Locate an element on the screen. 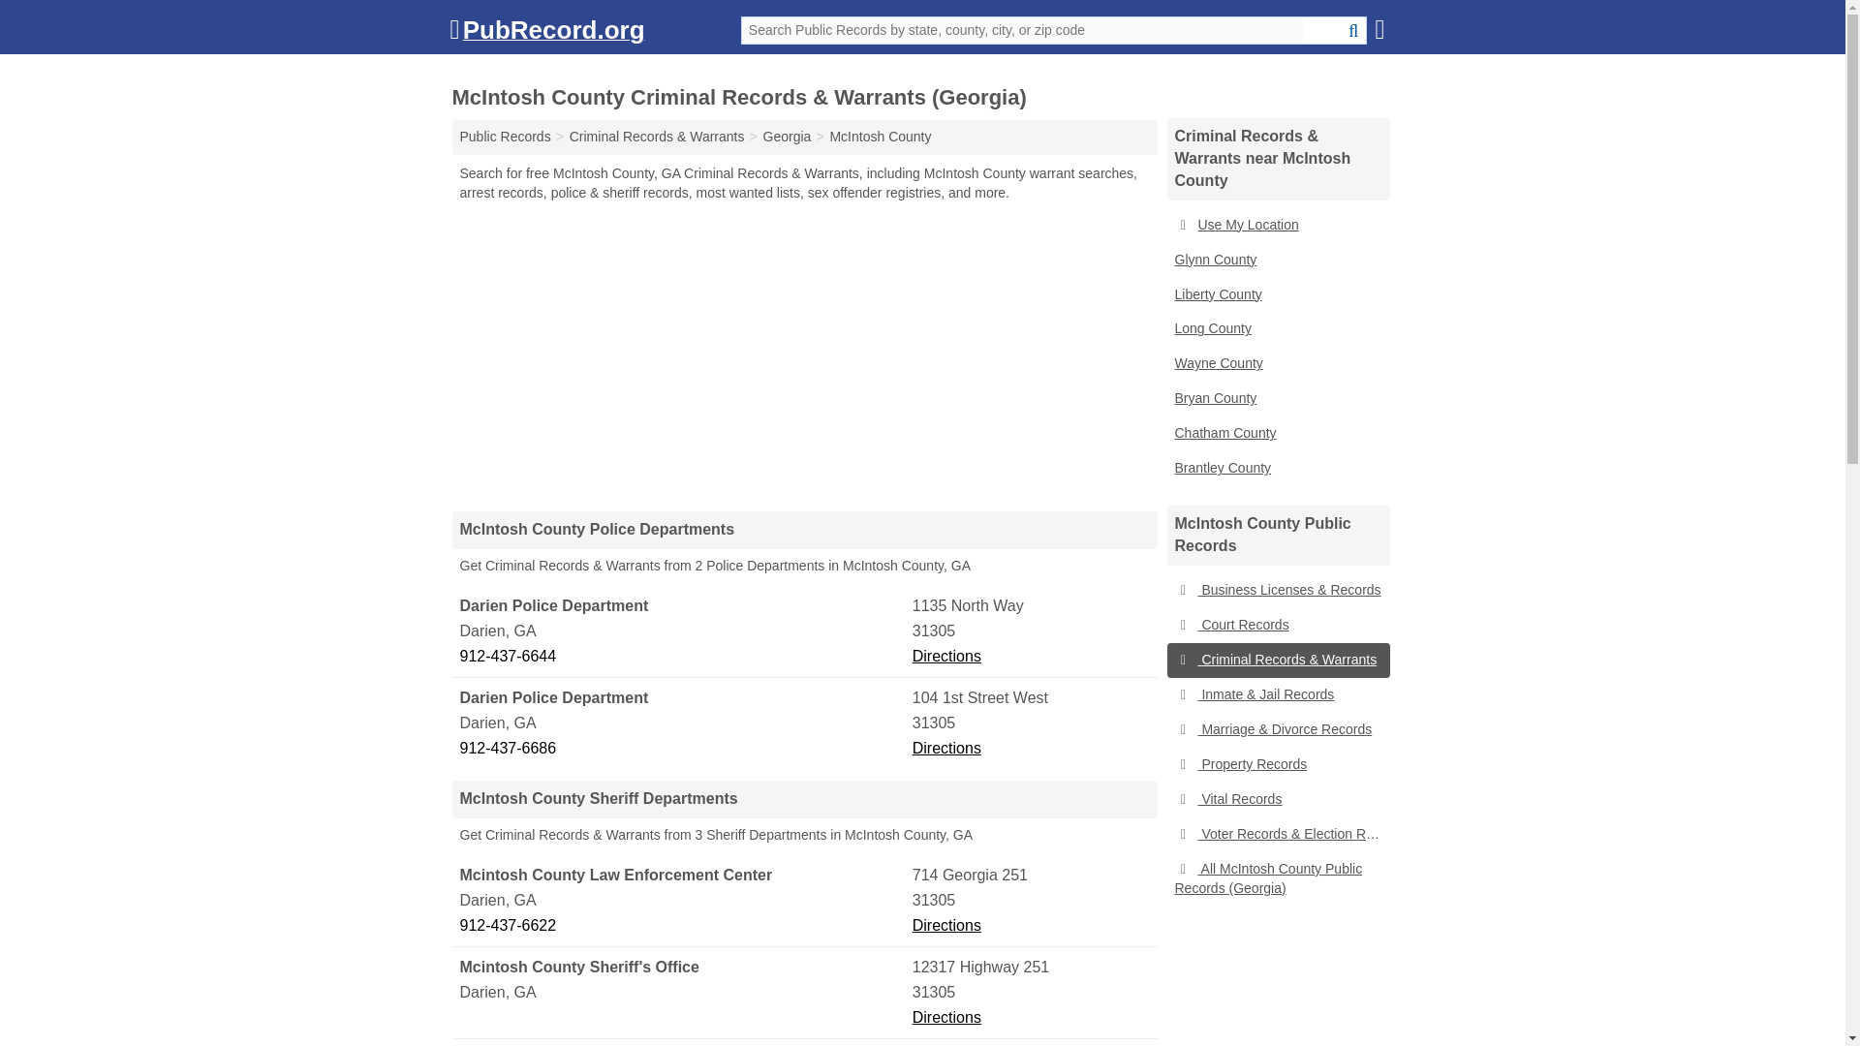  Directions is located at coordinates (947, 1017).